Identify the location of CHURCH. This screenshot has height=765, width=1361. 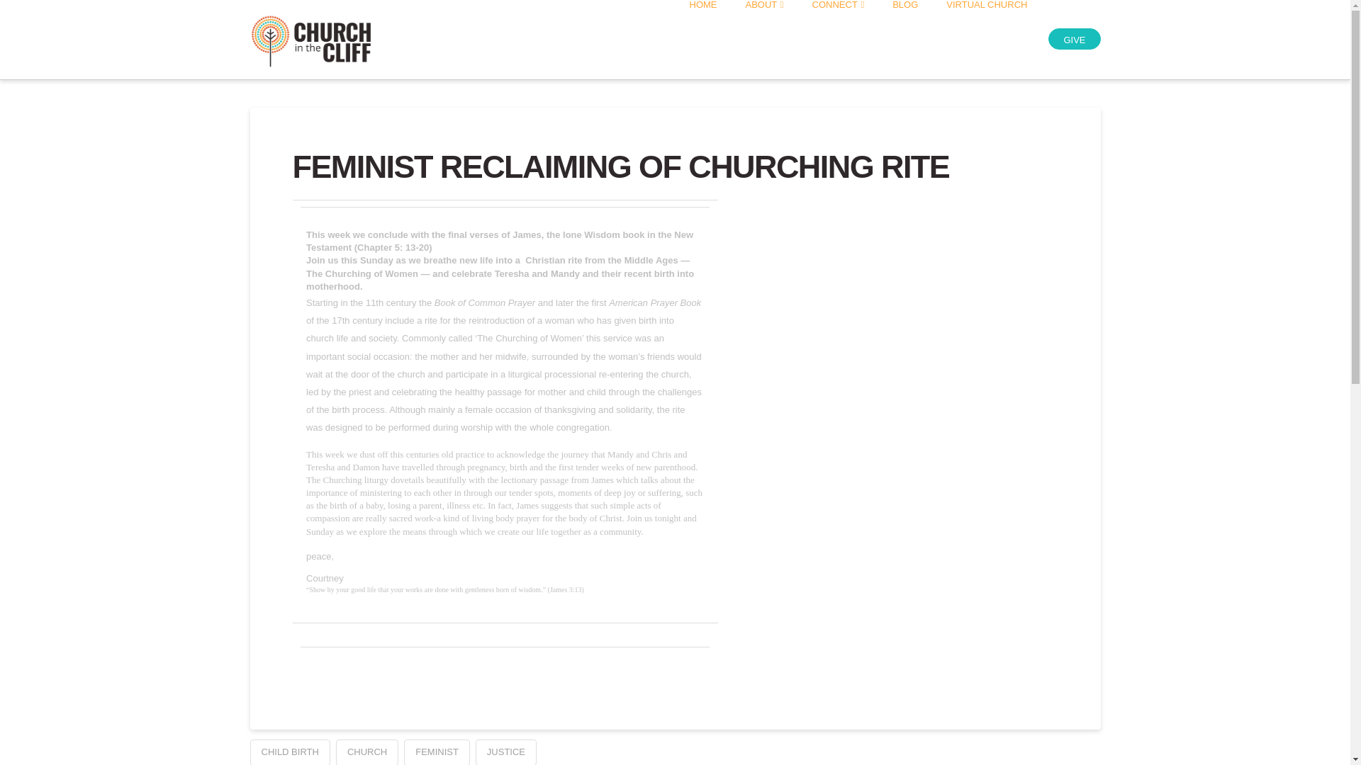
(367, 752).